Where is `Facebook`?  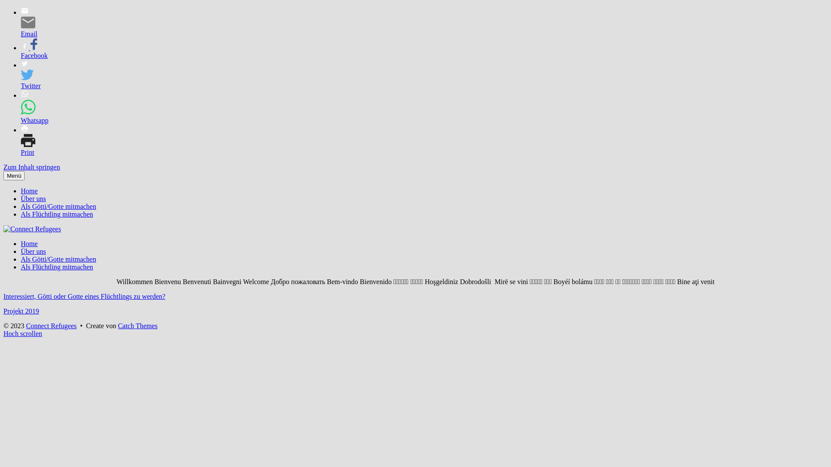
Facebook is located at coordinates (31, 52).